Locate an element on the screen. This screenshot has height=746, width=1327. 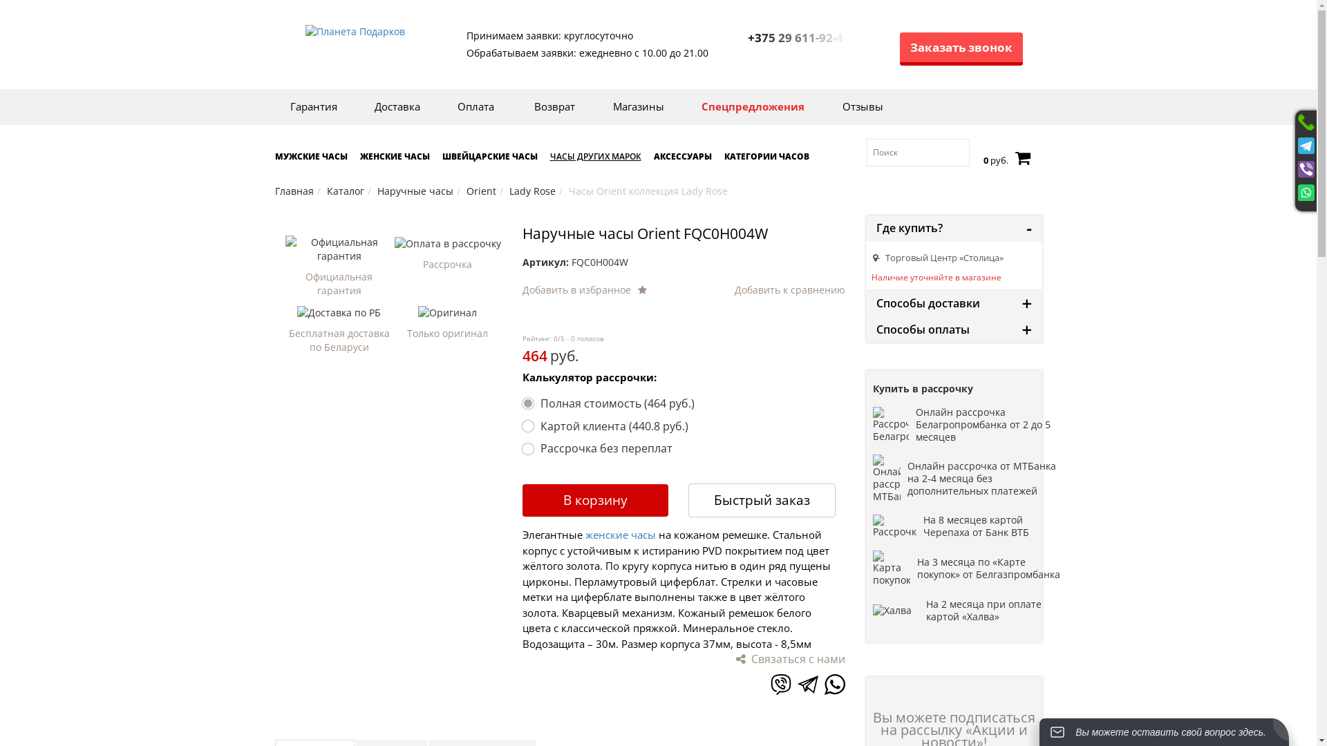
Lady Rose is located at coordinates (532, 191).